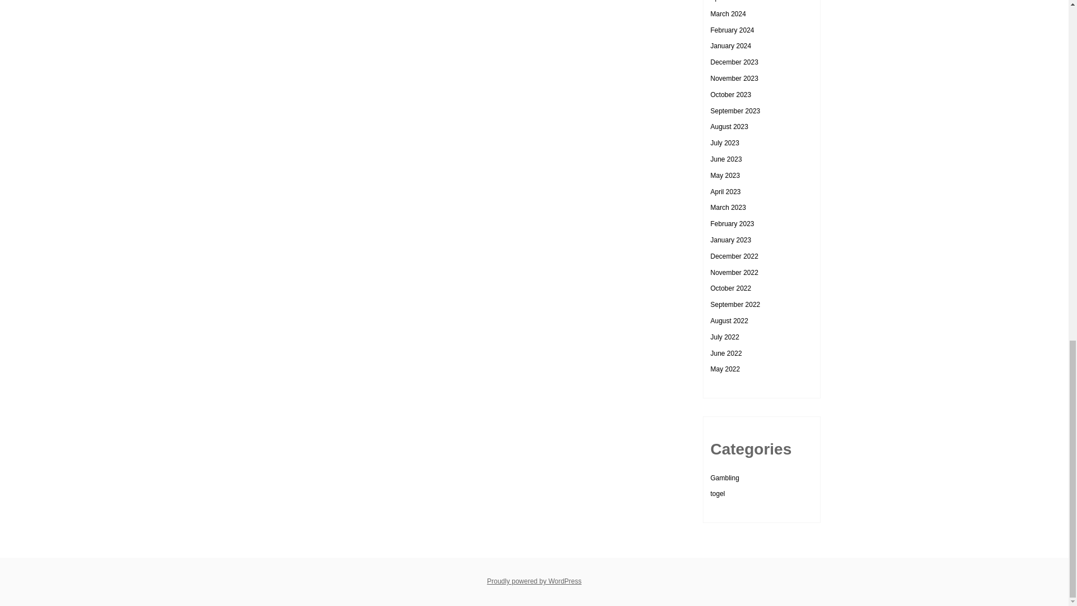 This screenshot has width=1077, height=606. I want to click on November 2023, so click(734, 78).